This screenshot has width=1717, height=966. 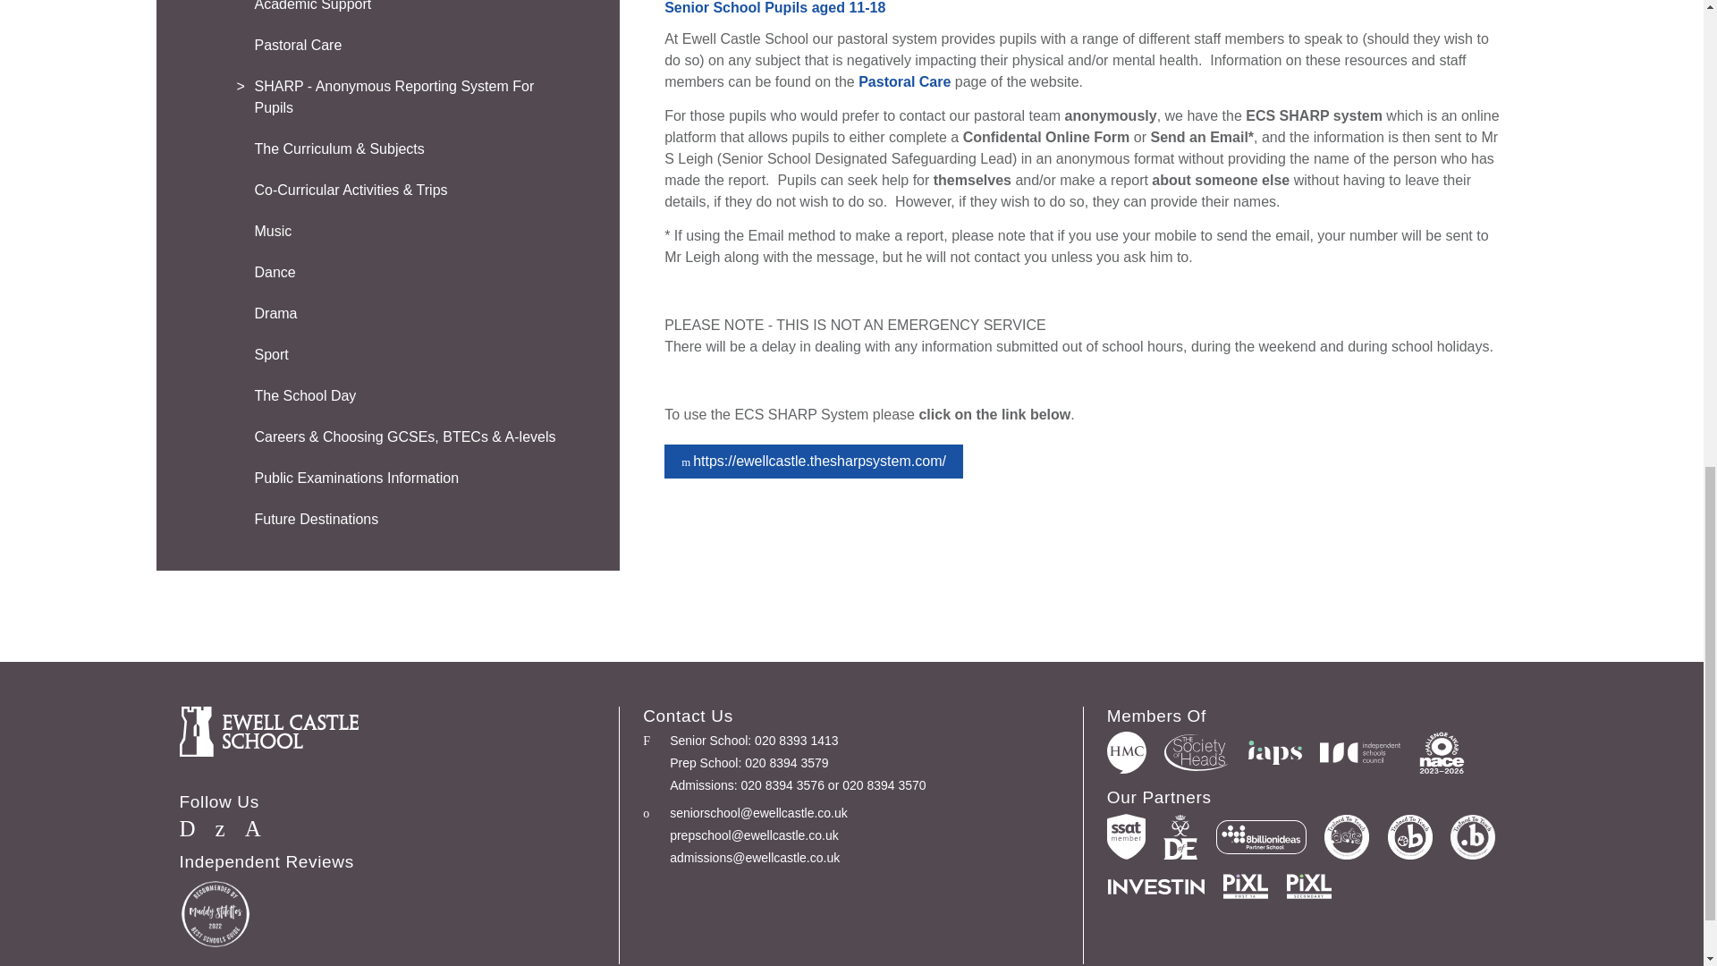 I want to click on Independent Schools Council, so click(x=1360, y=752).